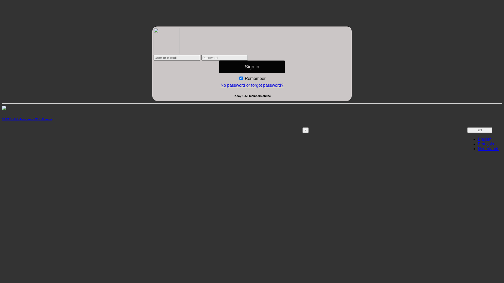 The image size is (504, 283). Describe the element at coordinates (489, 149) in the screenshot. I see `Nederlands` at that location.